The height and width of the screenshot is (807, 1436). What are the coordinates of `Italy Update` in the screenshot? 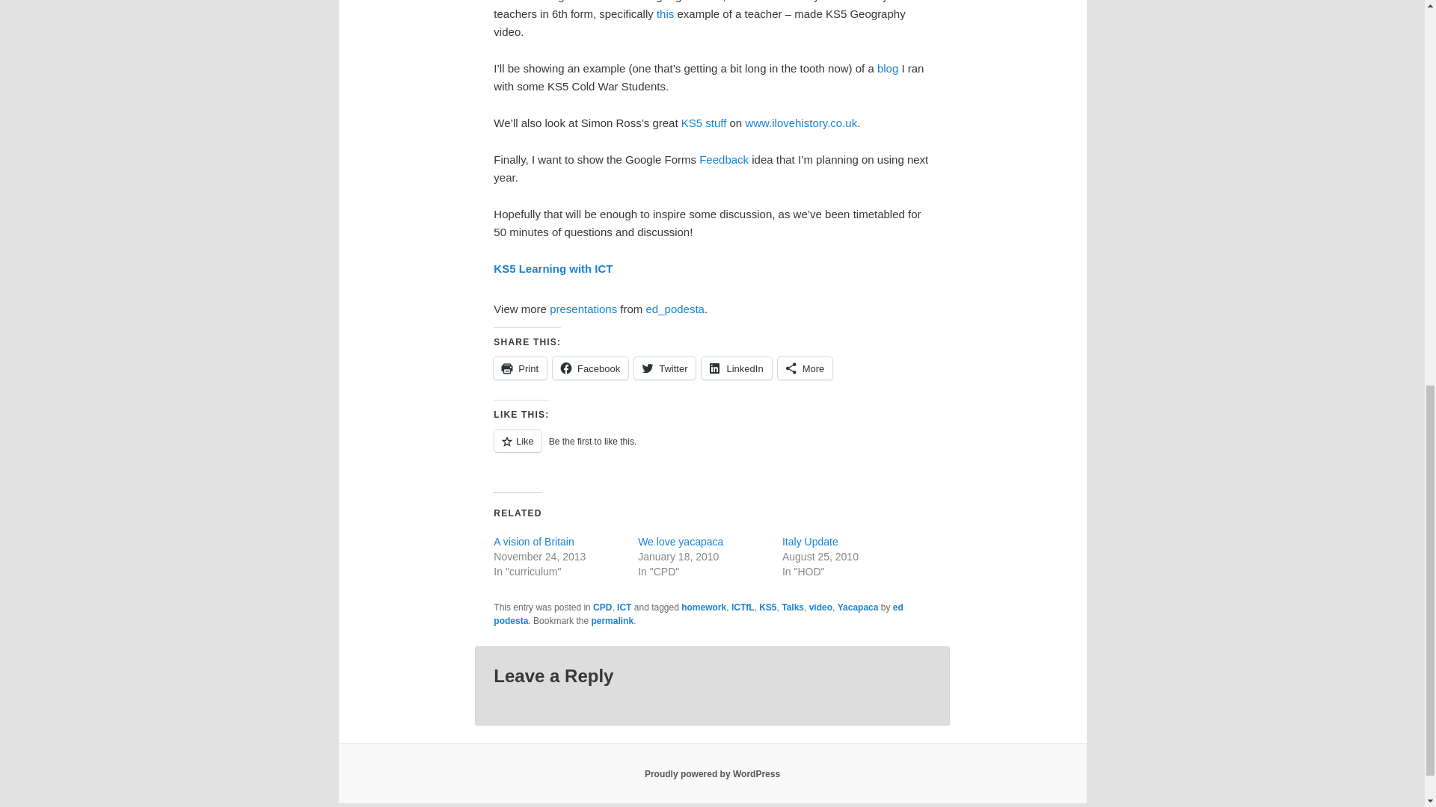 It's located at (811, 542).